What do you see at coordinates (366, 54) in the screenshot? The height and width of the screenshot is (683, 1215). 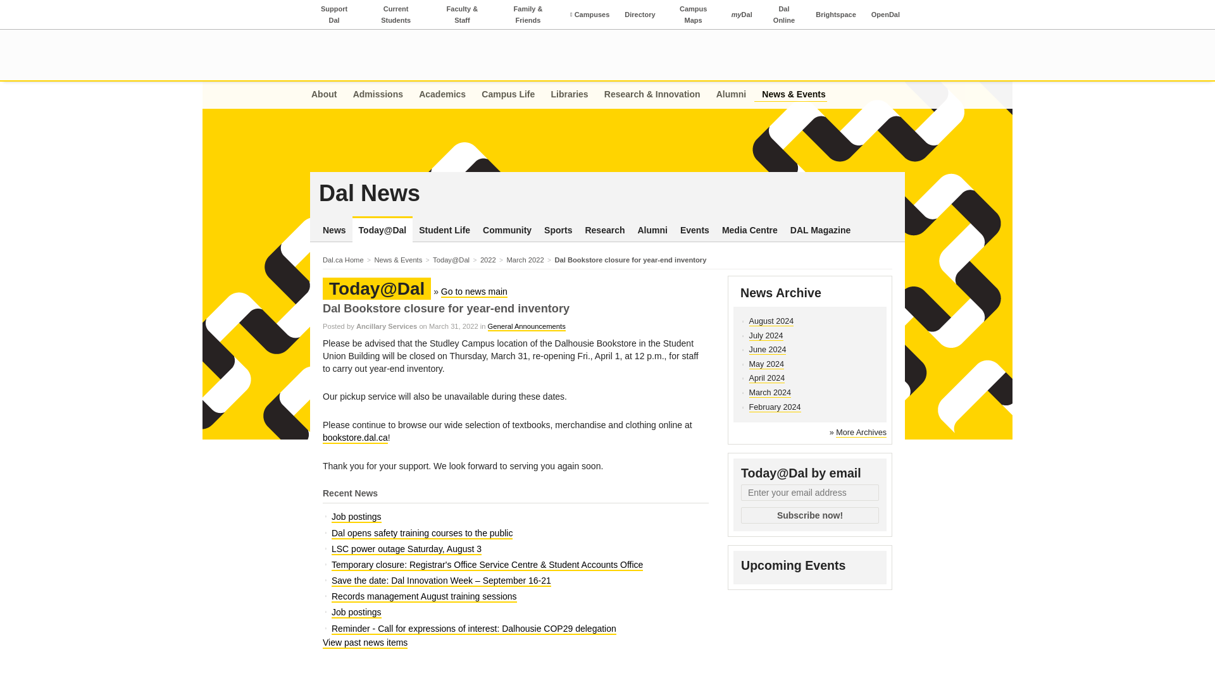 I see `Support Dal` at bounding box center [366, 54].